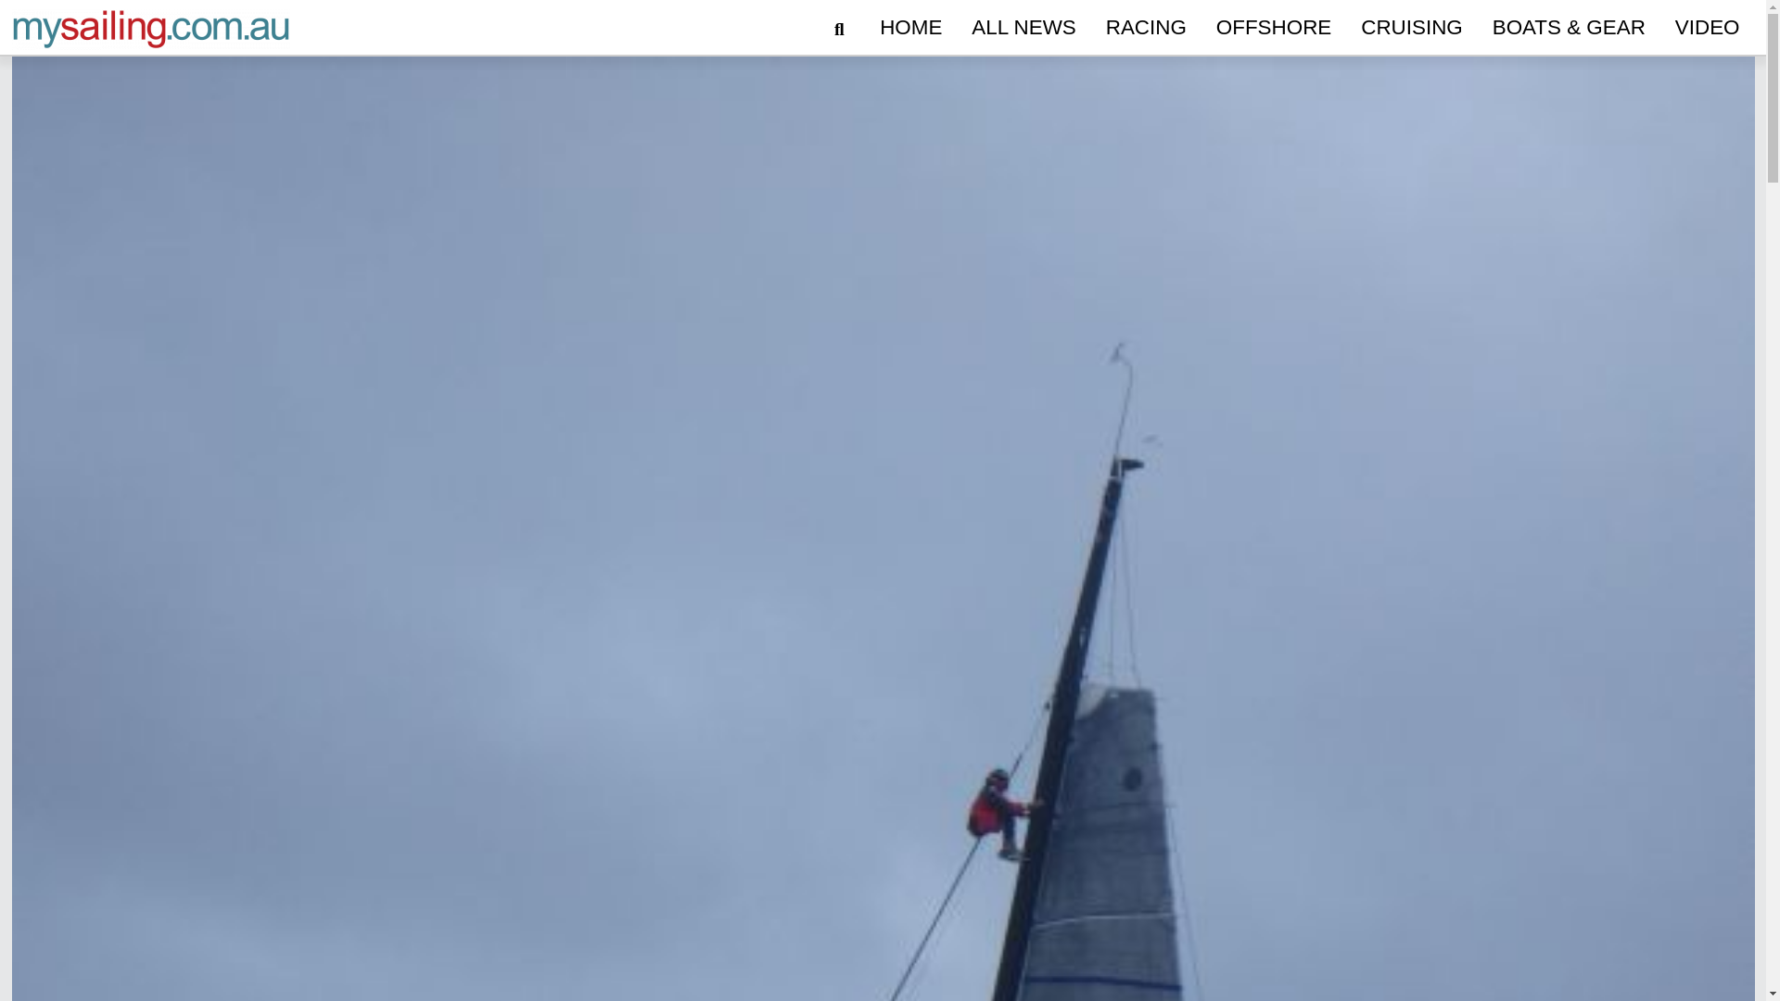 The image size is (1780, 1001). I want to click on Home, so click(910, 28).